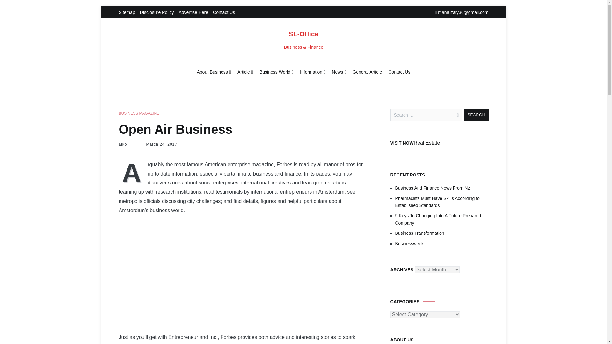 This screenshot has height=344, width=612. Describe the element at coordinates (127, 12) in the screenshot. I see `Sitemap` at that location.